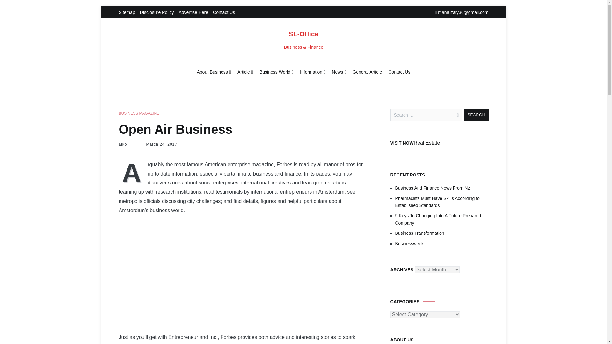 This screenshot has height=344, width=612. Describe the element at coordinates (127, 12) in the screenshot. I see `Sitemap` at that location.